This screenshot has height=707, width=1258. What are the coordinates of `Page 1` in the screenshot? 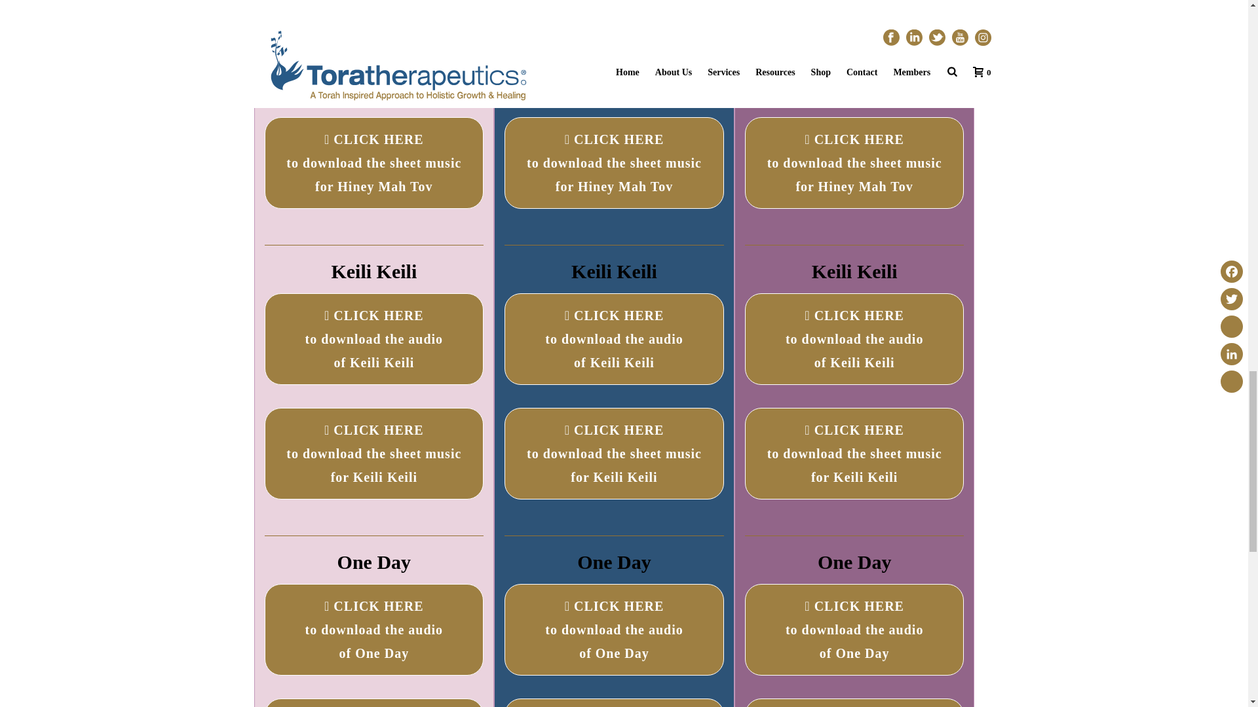 It's located at (854, 271).